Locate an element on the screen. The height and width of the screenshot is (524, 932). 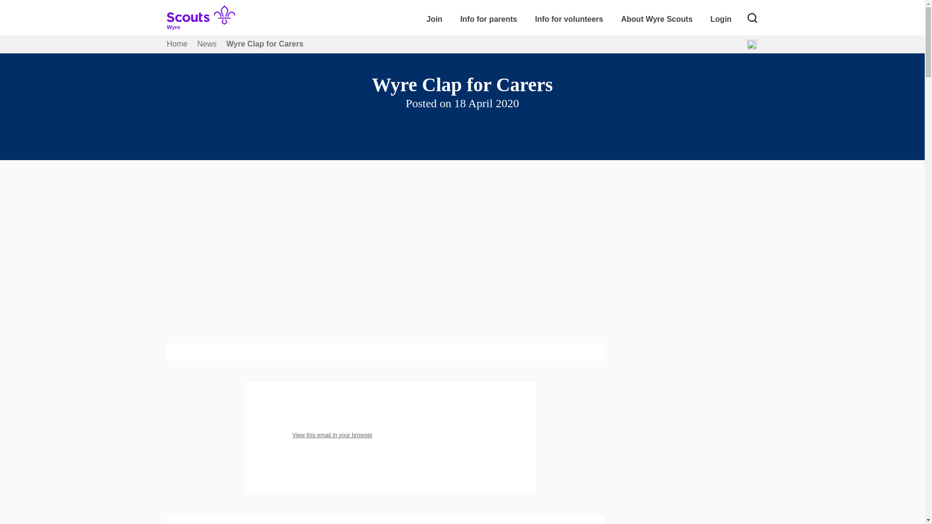
Info for parents is located at coordinates (488, 19).